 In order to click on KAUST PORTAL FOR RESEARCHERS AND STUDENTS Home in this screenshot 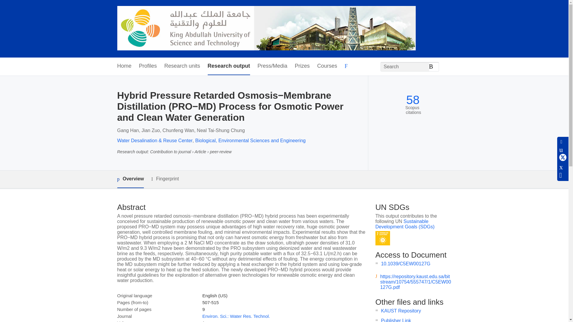, I will do `click(266, 29)`.